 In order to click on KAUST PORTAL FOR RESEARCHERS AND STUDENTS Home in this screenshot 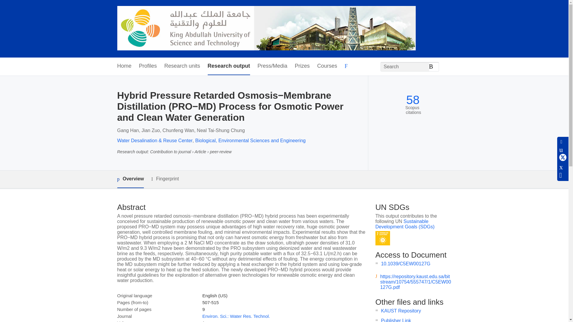, I will do `click(266, 29)`.